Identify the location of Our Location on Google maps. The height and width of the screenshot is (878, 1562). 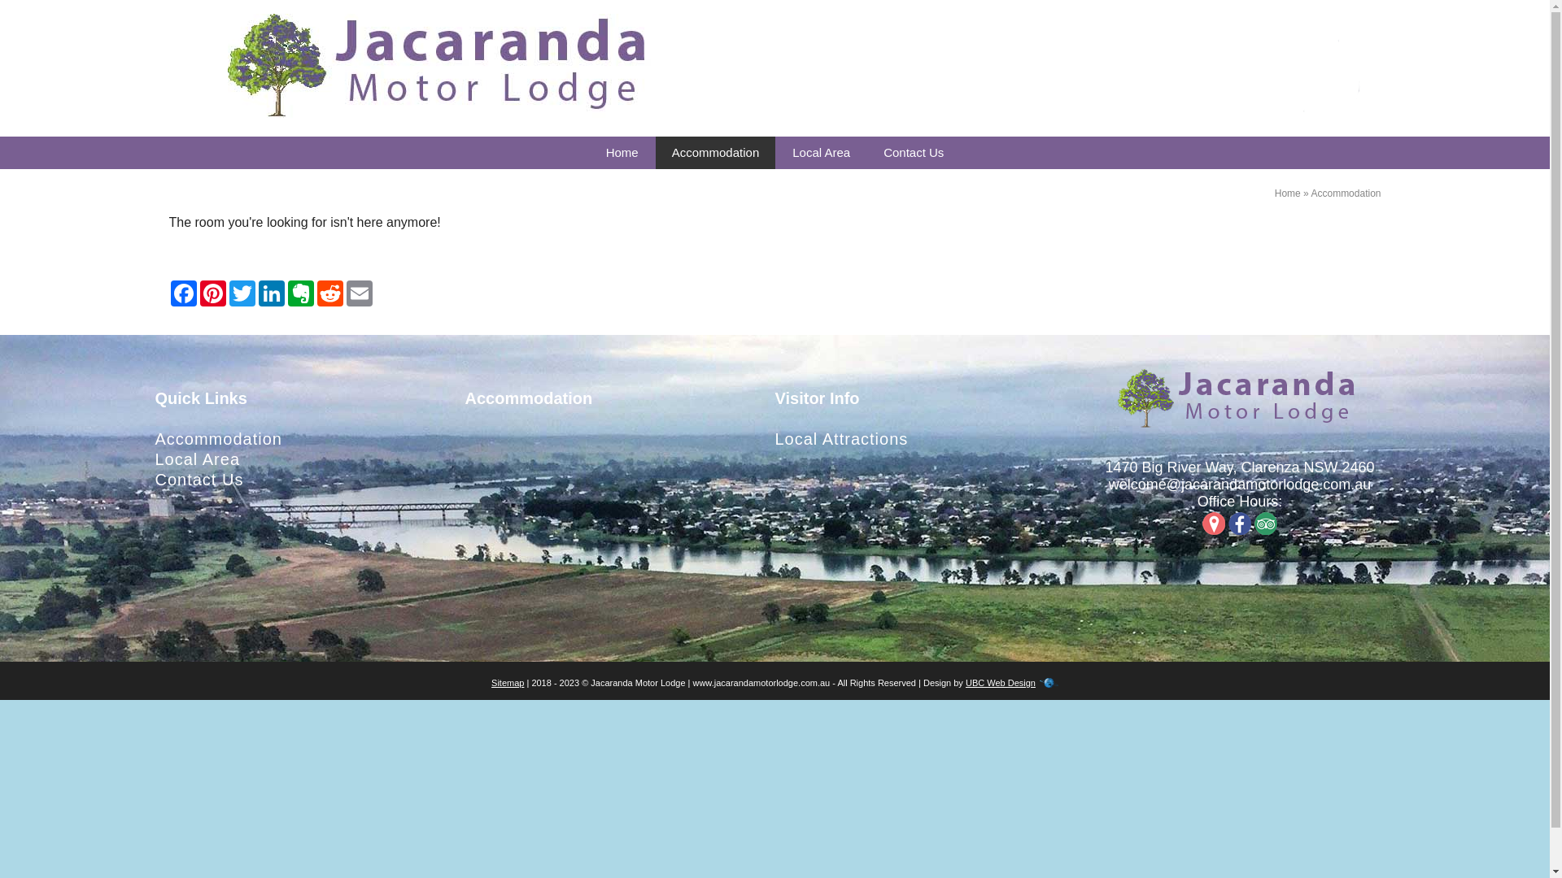
(1214, 524).